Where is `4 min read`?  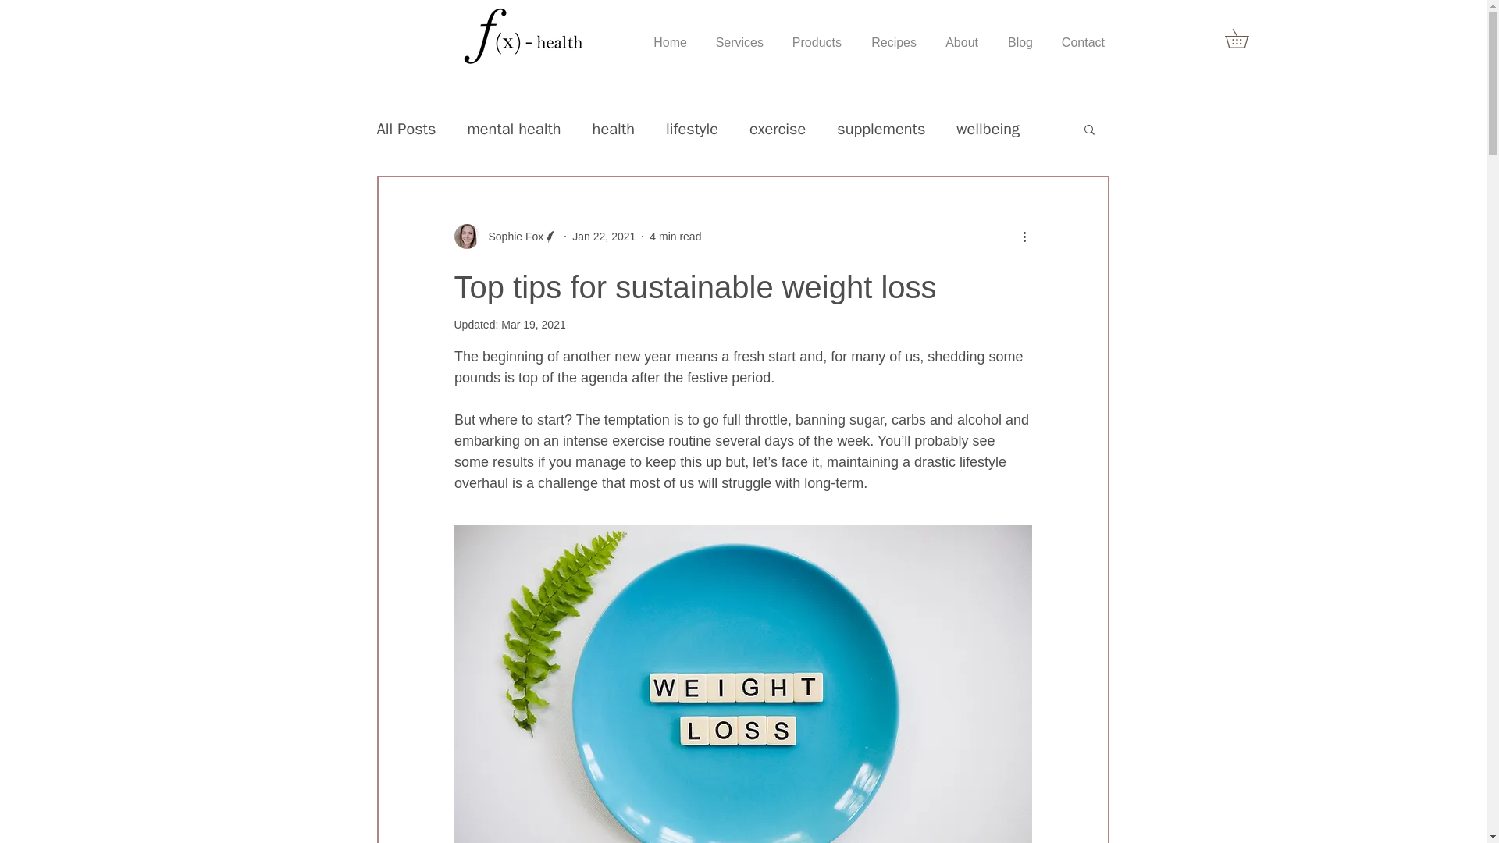
4 min read is located at coordinates (675, 235).